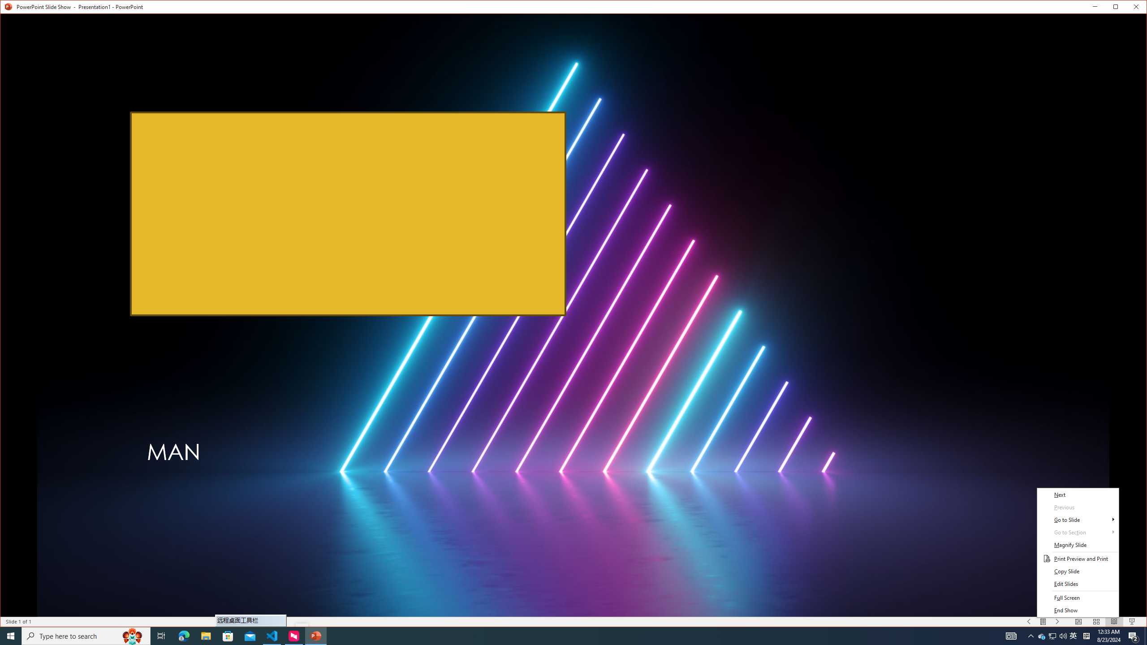  Describe the element at coordinates (1078, 584) in the screenshot. I see `Edit Slides` at that location.